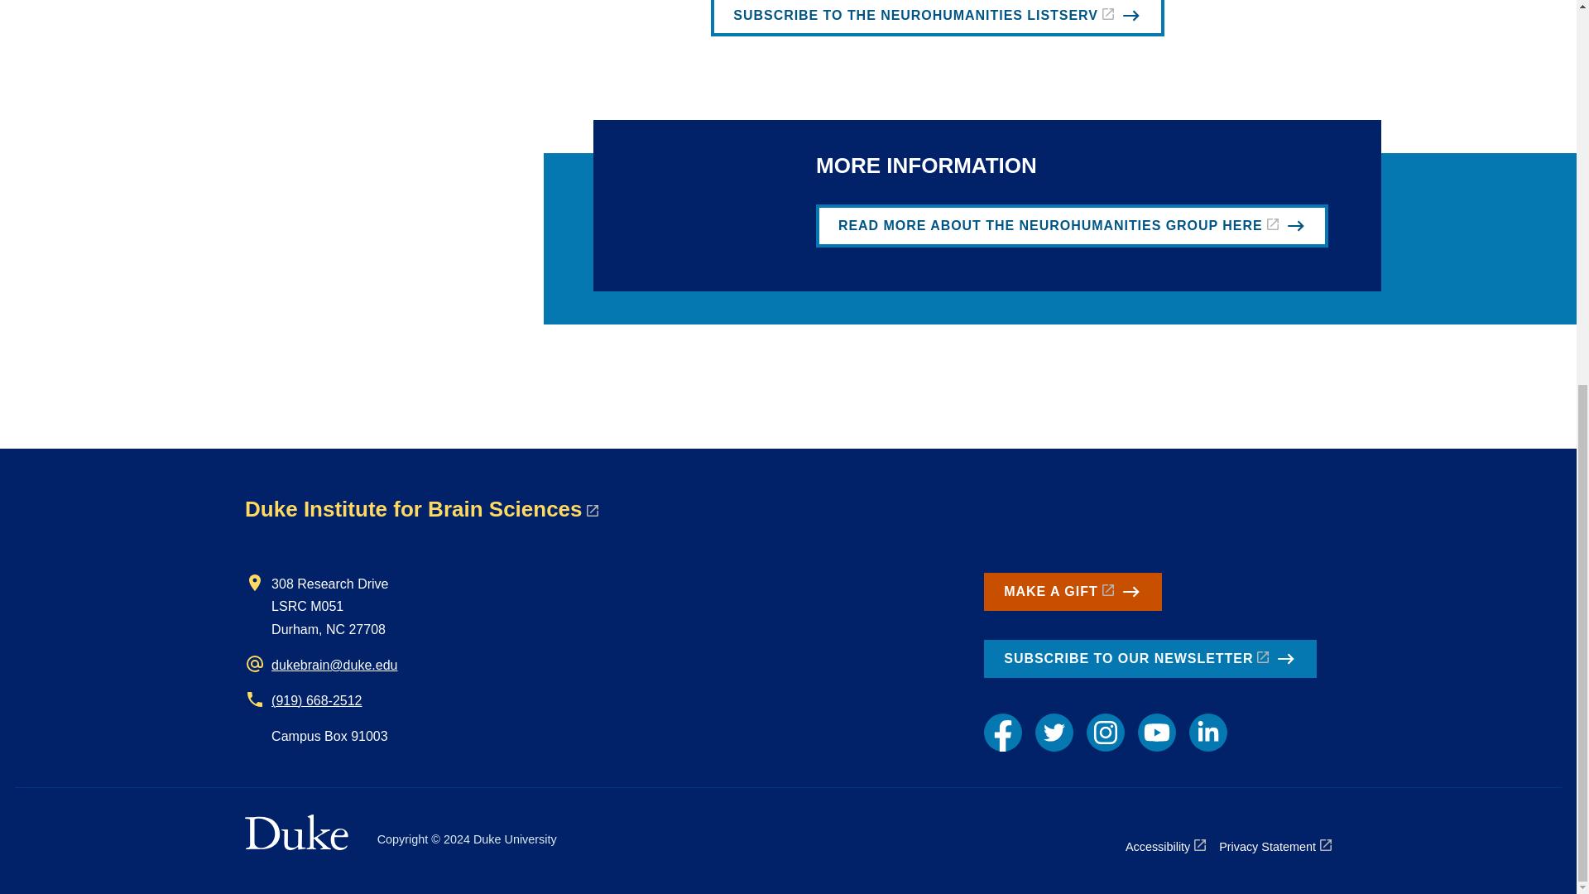 The width and height of the screenshot is (1589, 894). Describe the element at coordinates (1106, 732) in the screenshot. I see `Instagram link` at that location.